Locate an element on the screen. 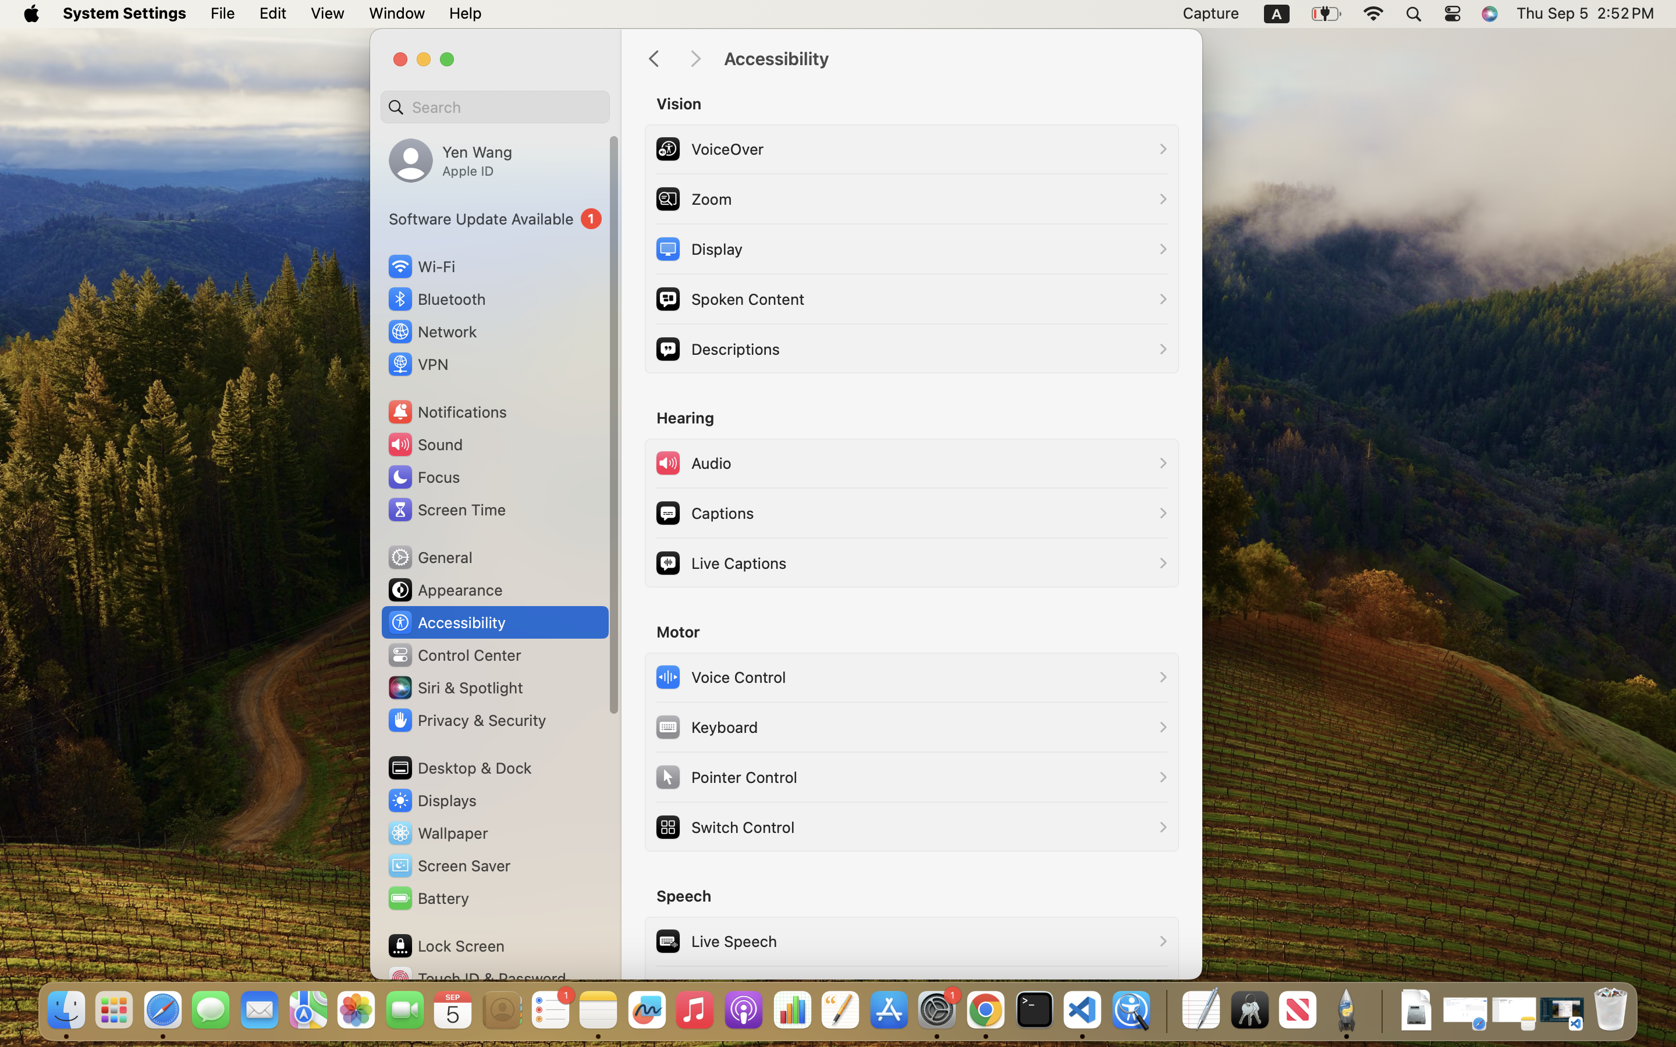 The width and height of the screenshot is (1676, 1047). Battery is located at coordinates (428, 898).